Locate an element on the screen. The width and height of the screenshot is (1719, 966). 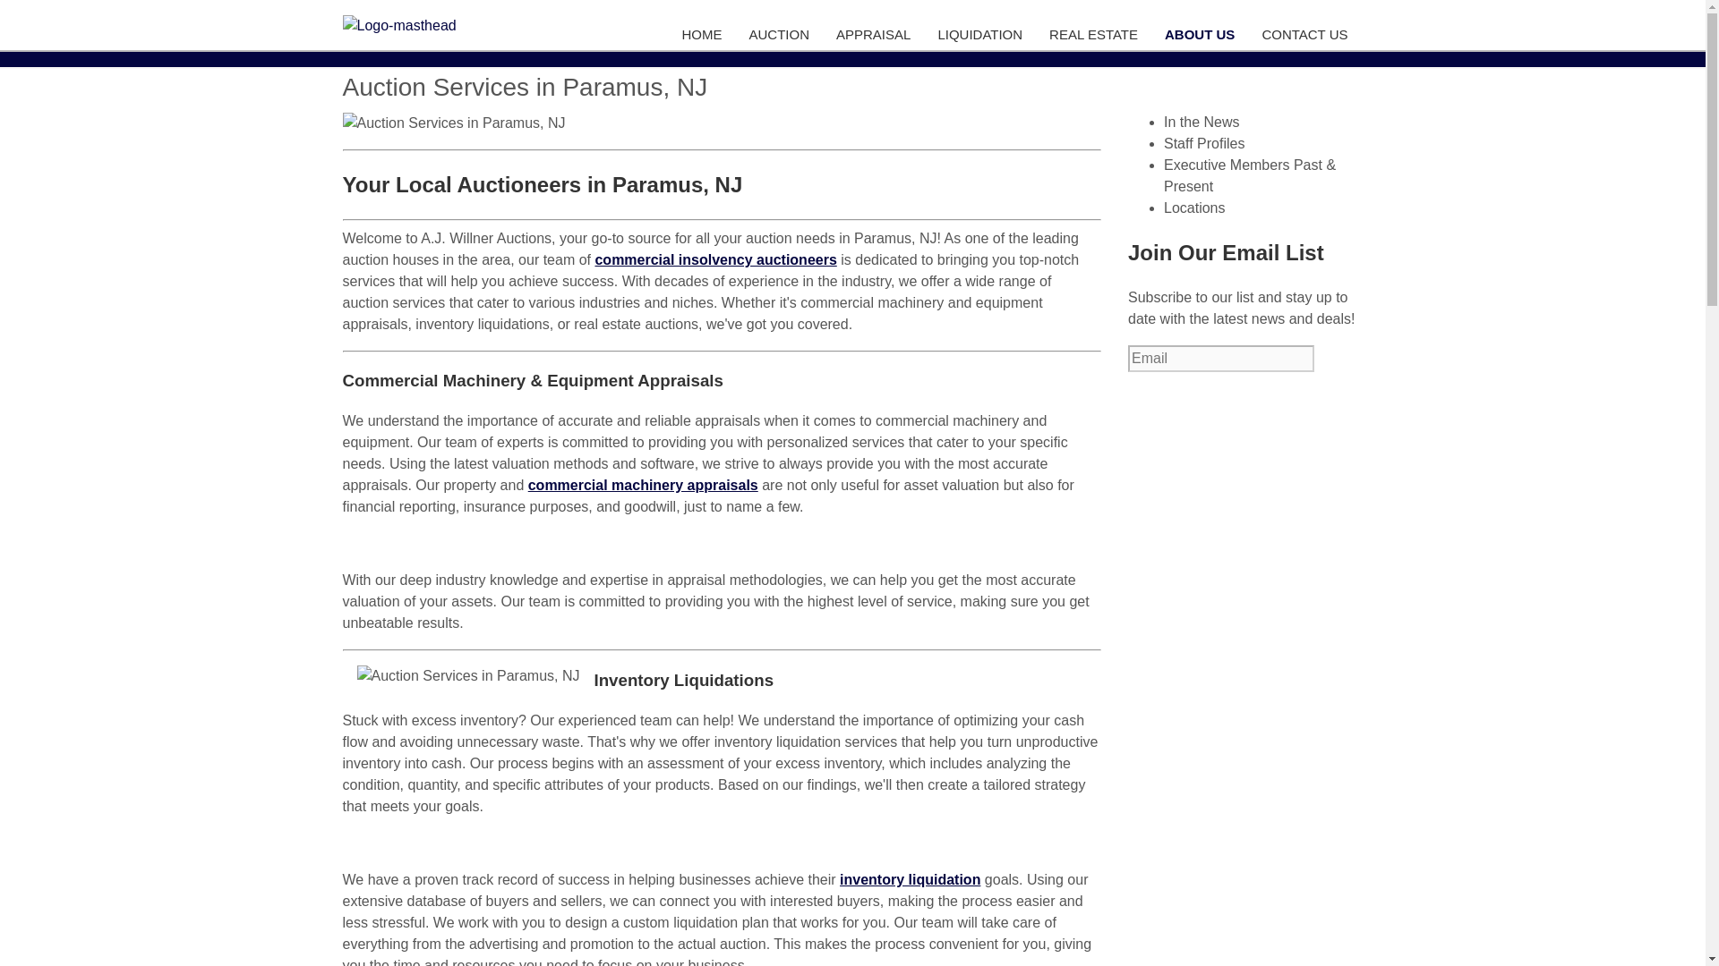
Appraisal is located at coordinates (876, 35).